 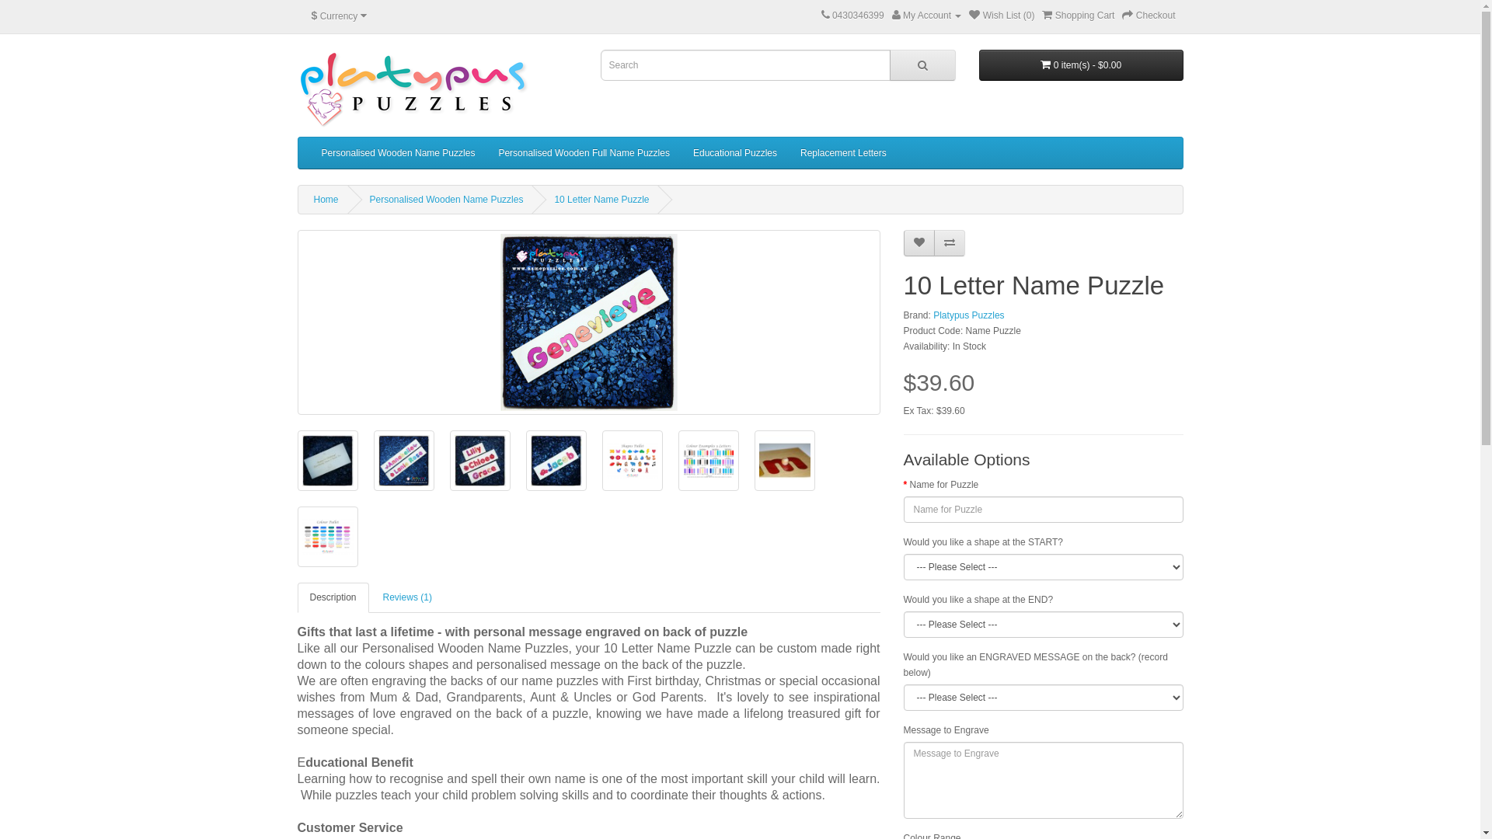 What do you see at coordinates (479, 461) in the screenshot?
I see `10 Letter Name Puzzle Personalised Wooden Name Puzzles` at bounding box center [479, 461].